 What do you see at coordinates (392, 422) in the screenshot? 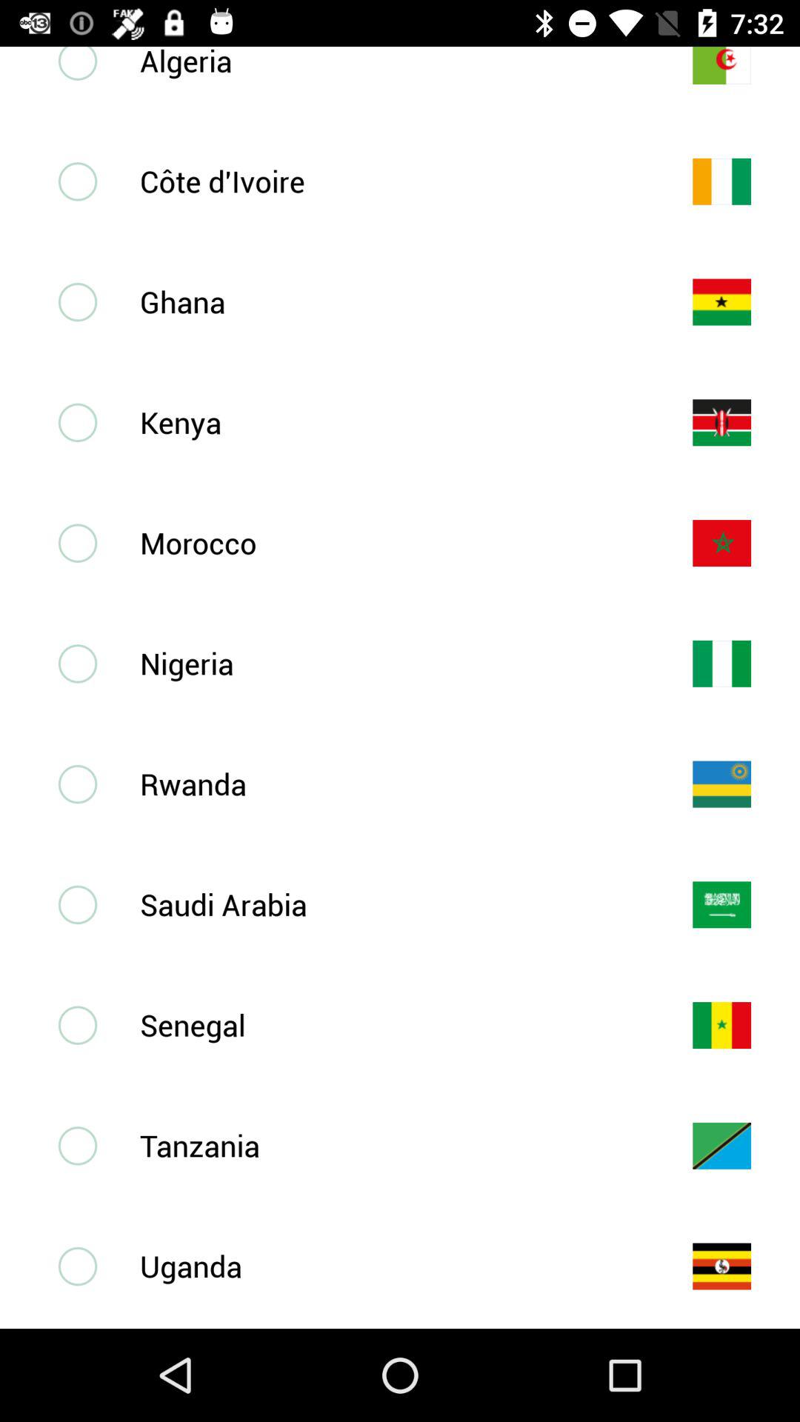
I see `open kenya icon` at bounding box center [392, 422].